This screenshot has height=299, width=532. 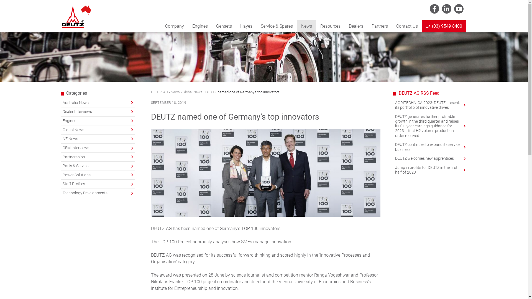 I want to click on NZ News, so click(x=98, y=139).